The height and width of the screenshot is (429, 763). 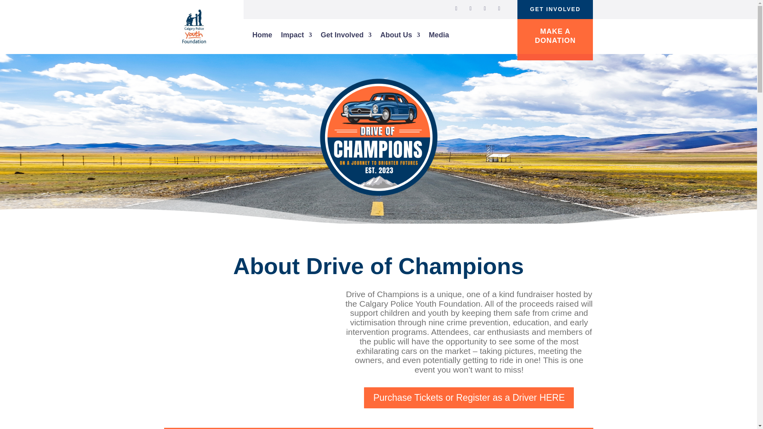 I want to click on Follow on Facebook, so click(x=471, y=8).